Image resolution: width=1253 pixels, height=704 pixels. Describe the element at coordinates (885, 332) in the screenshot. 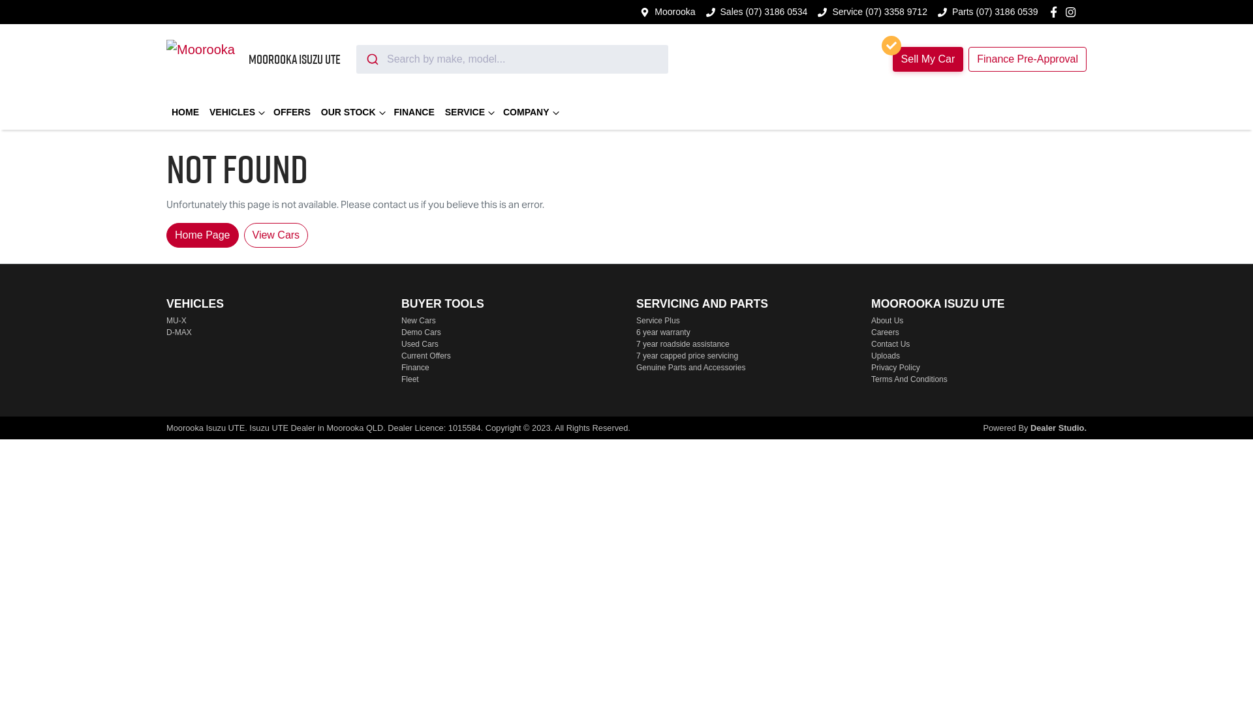

I see `Careers` at that location.